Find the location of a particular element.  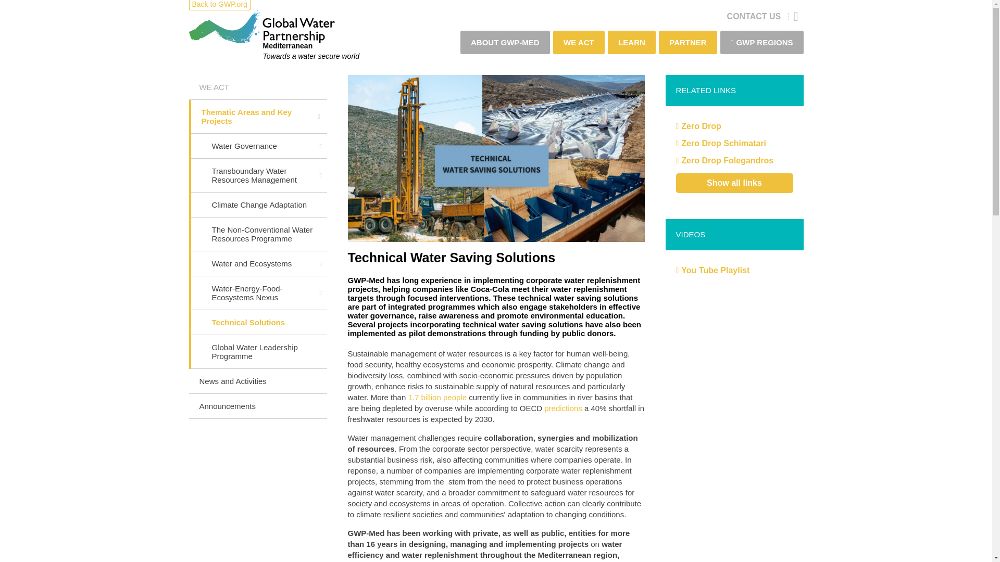

Back to GWP.org is located at coordinates (219, 4).